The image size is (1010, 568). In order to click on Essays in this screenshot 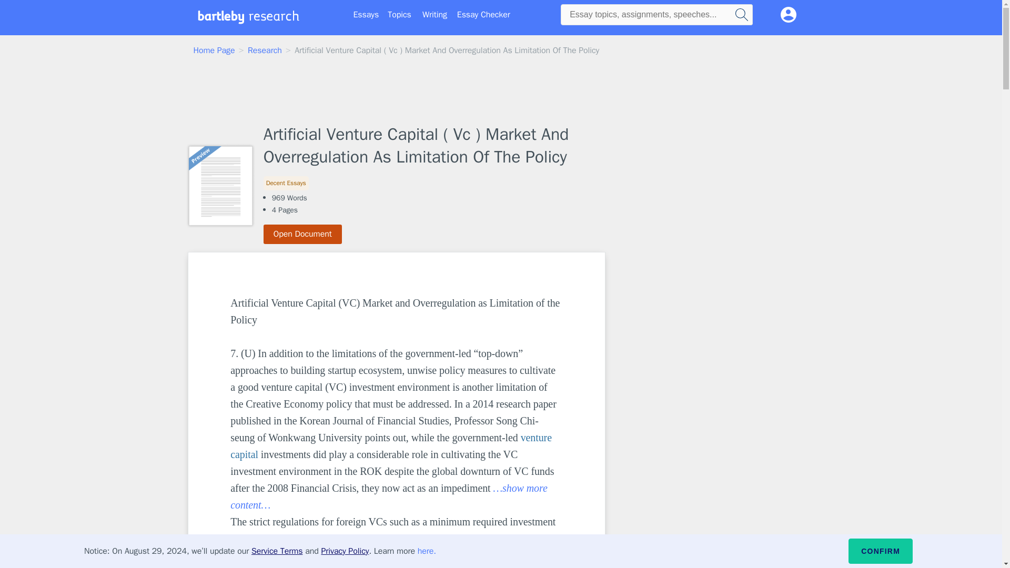, I will do `click(366, 15)`.